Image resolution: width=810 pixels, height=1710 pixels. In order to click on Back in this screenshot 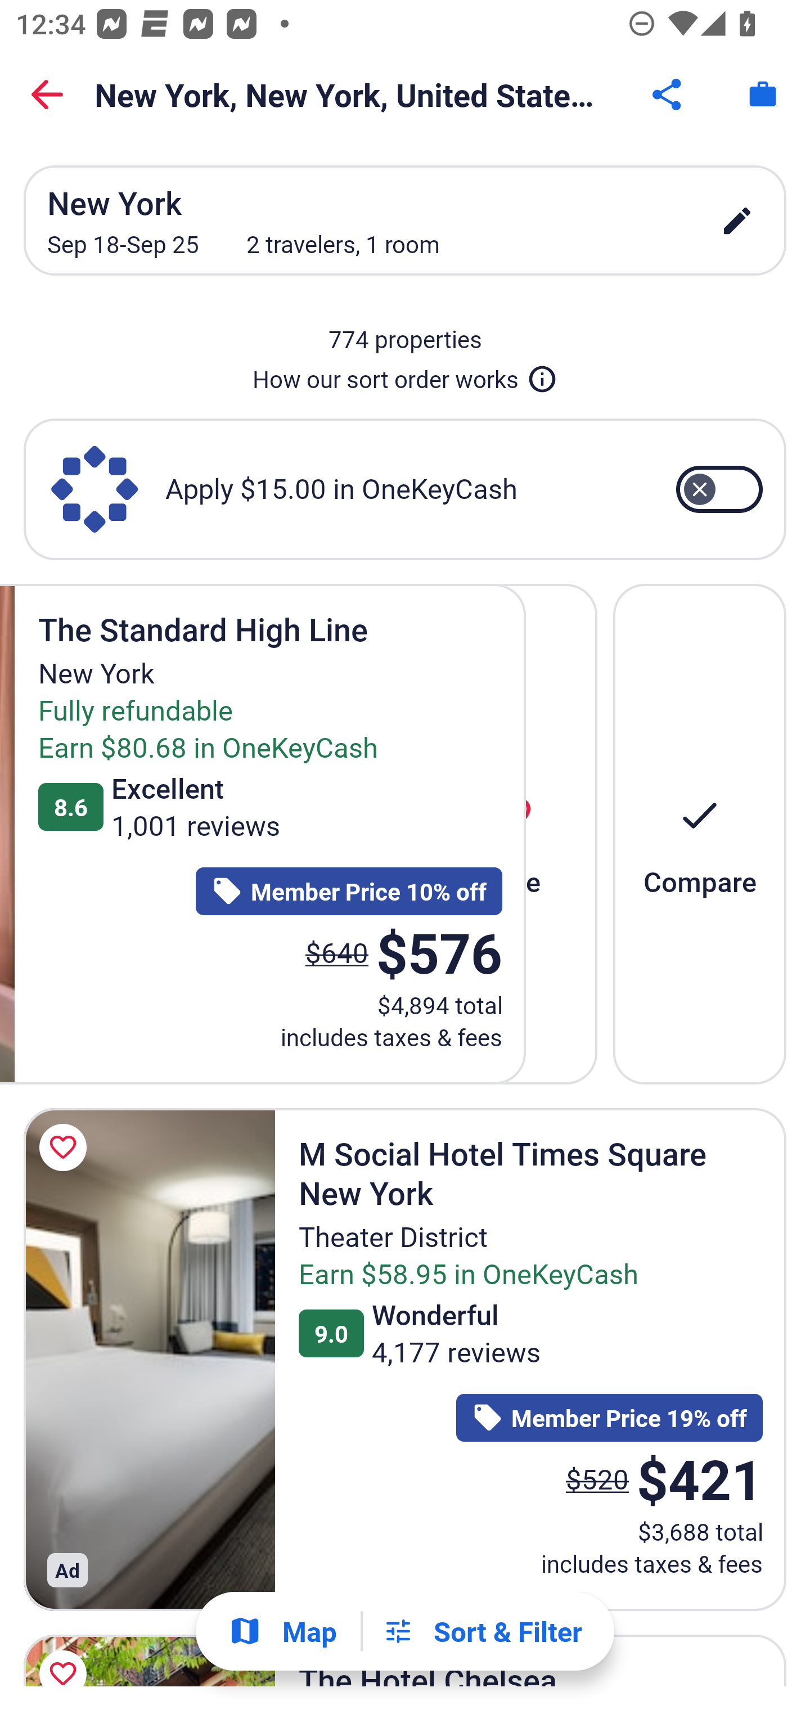, I will do `click(47, 94)`.